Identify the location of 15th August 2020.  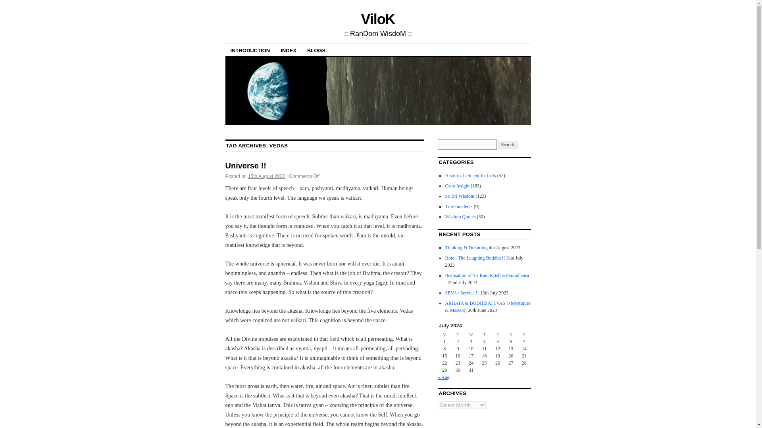
(267, 176).